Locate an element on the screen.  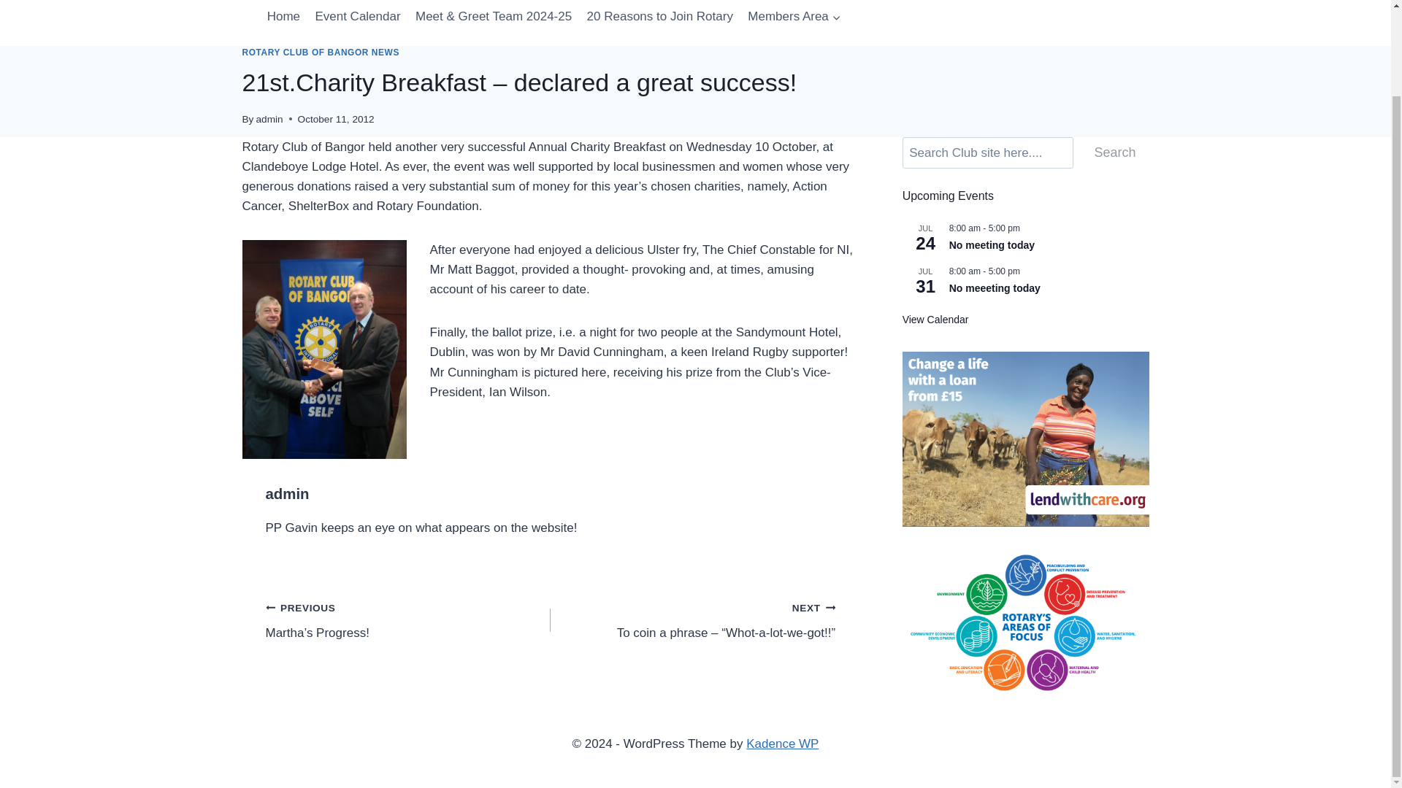
ROTARY CLUB OF BANGOR NEWS is located at coordinates (321, 52).